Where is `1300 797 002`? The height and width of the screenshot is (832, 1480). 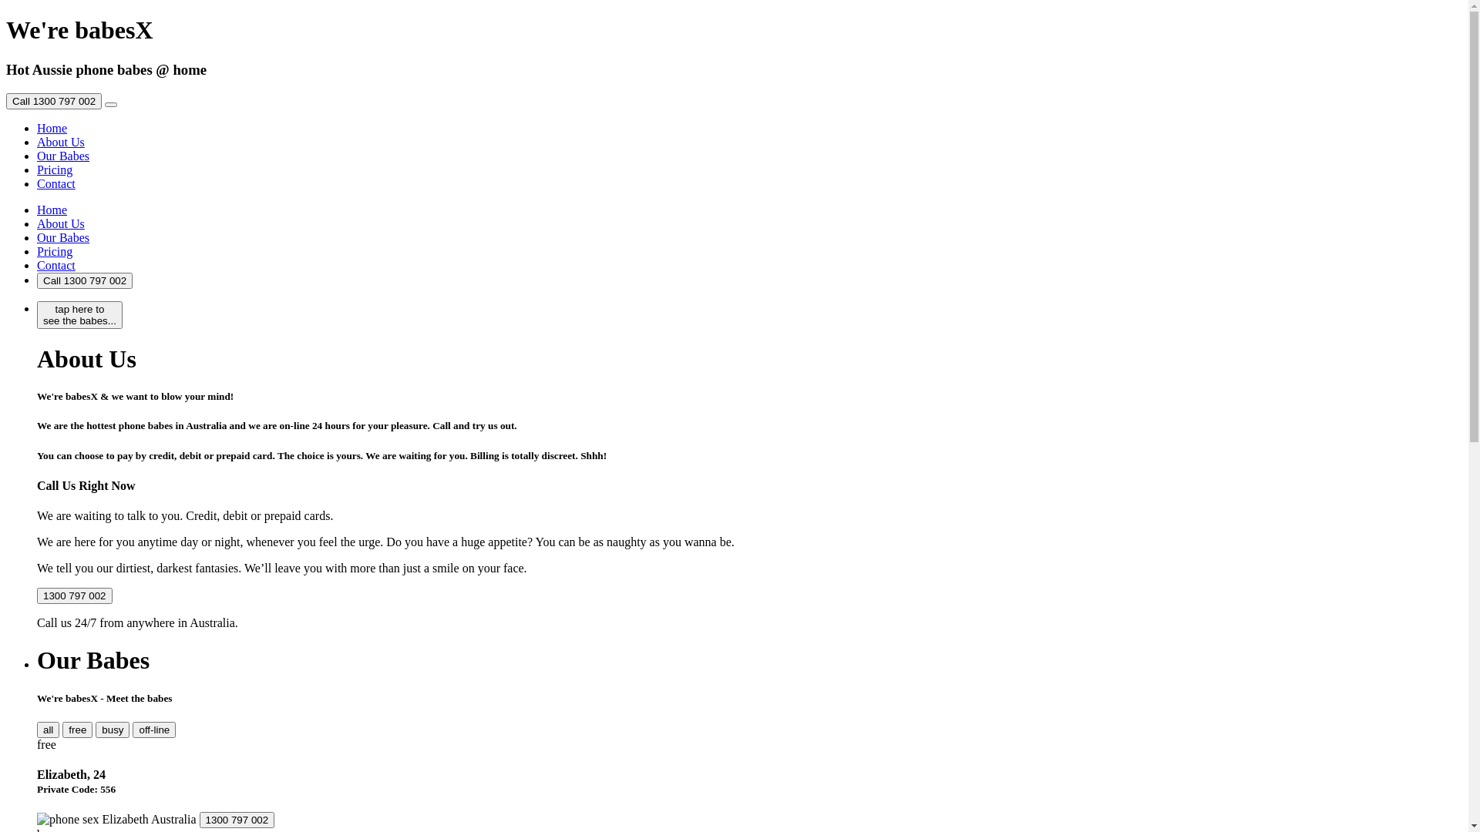
1300 797 002 is located at coordinates (237, 820).